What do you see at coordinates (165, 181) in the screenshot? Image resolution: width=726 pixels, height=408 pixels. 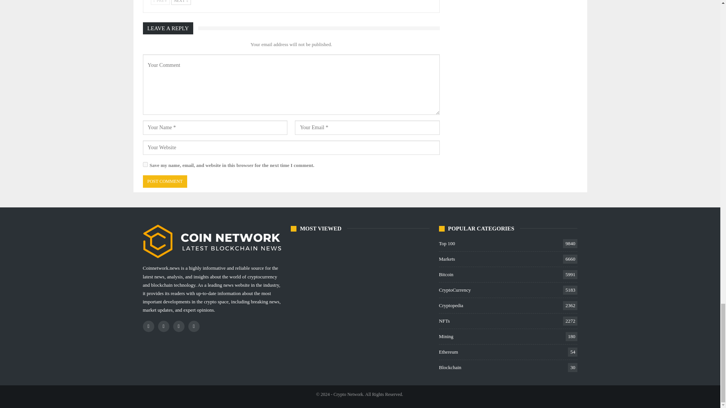 I see `Post Comment` at bounding box center [165, 181].